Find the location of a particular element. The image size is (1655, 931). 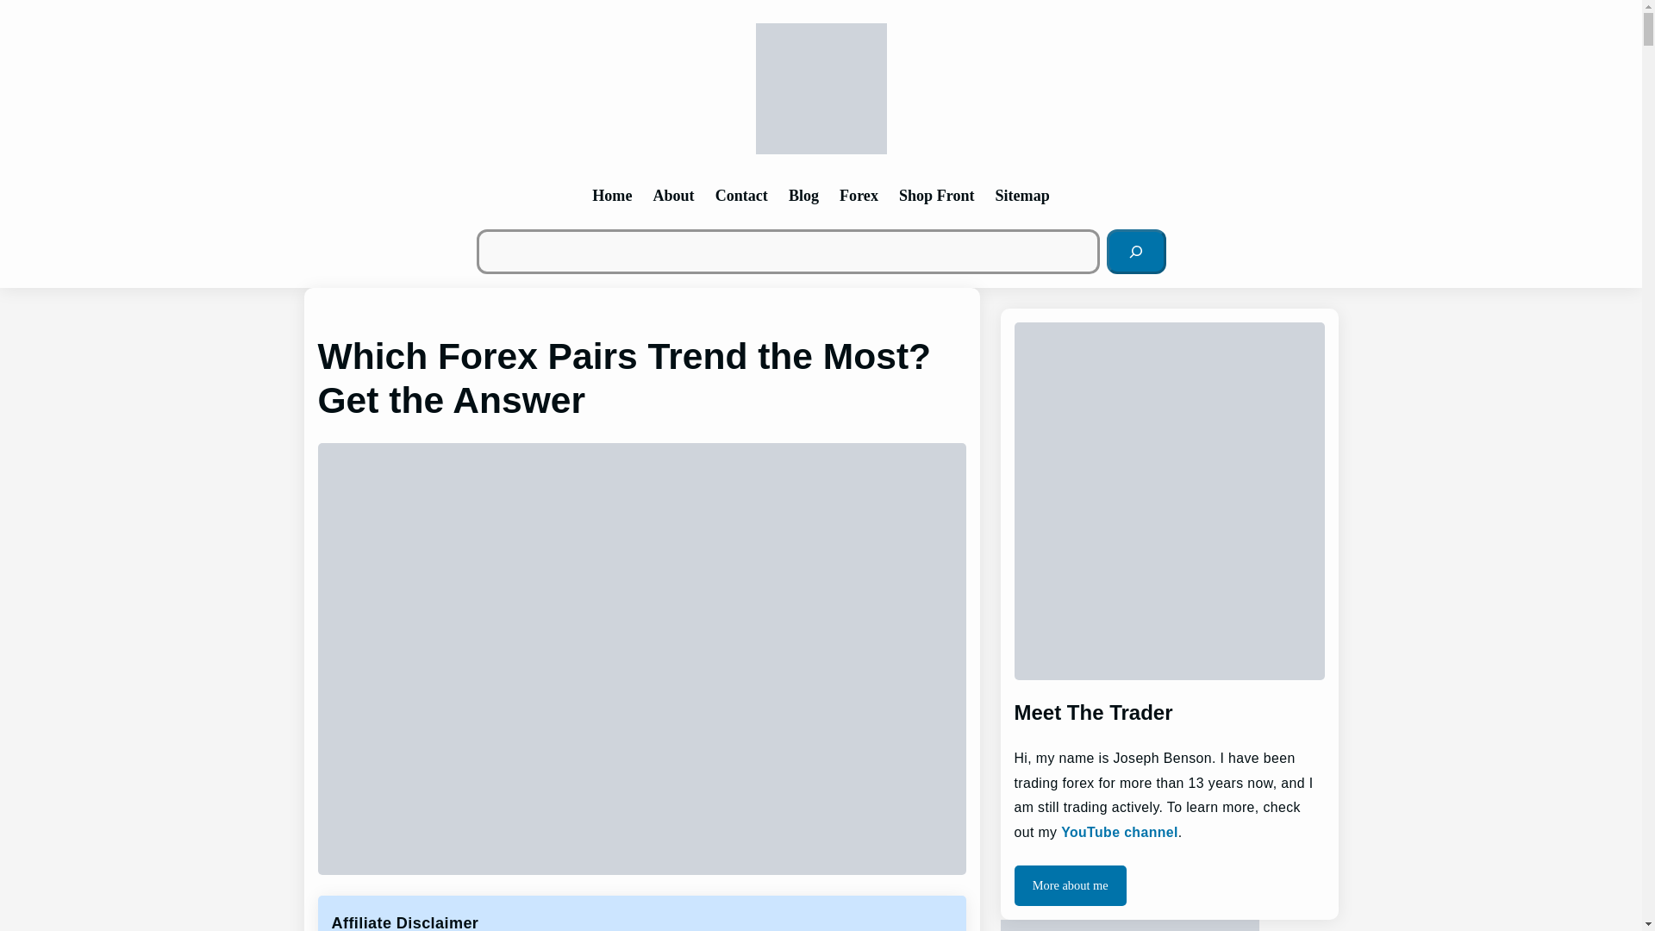

Forex is located at coordinates (859, 195).